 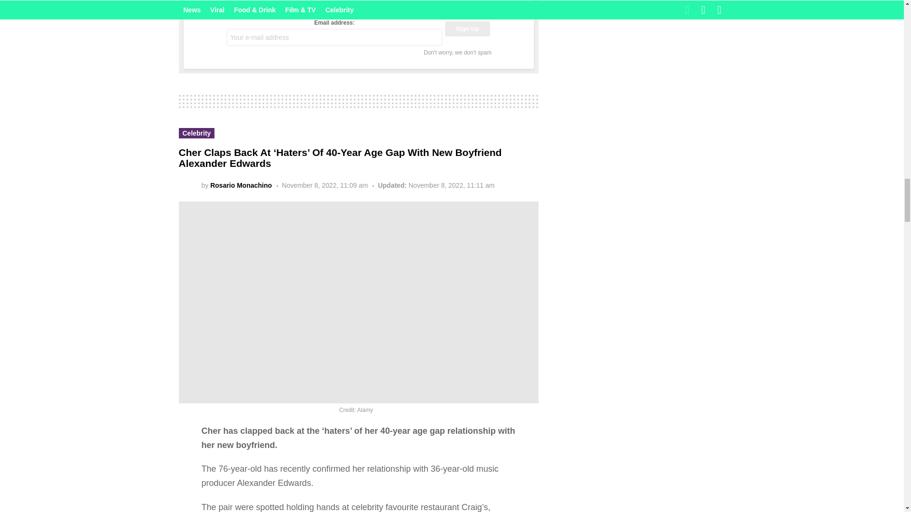 What do you see at coordinates (241, 185) in the screenshot?
I see `Posts by Rosario Monachino` at bounding box center [241, 185].